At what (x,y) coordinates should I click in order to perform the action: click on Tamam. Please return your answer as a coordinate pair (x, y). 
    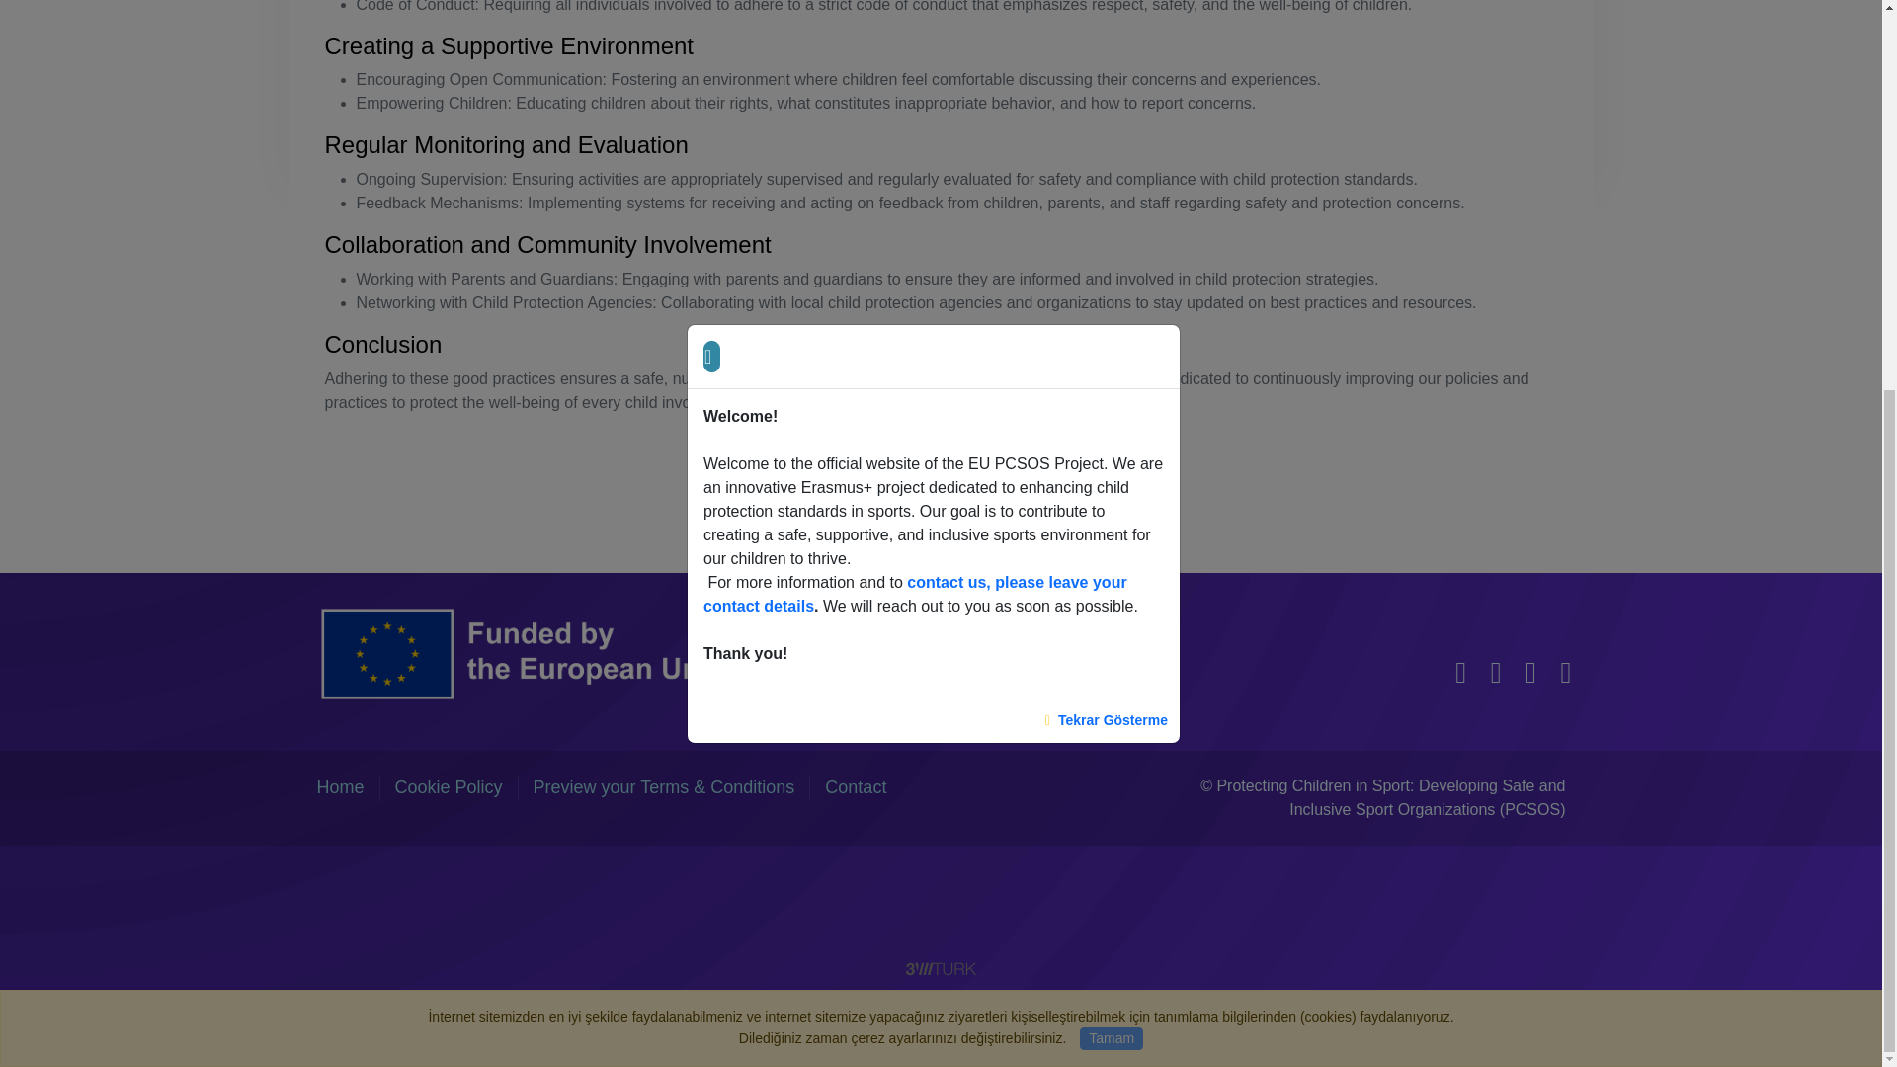
    Looking at the image, I should click on (1111, 433).